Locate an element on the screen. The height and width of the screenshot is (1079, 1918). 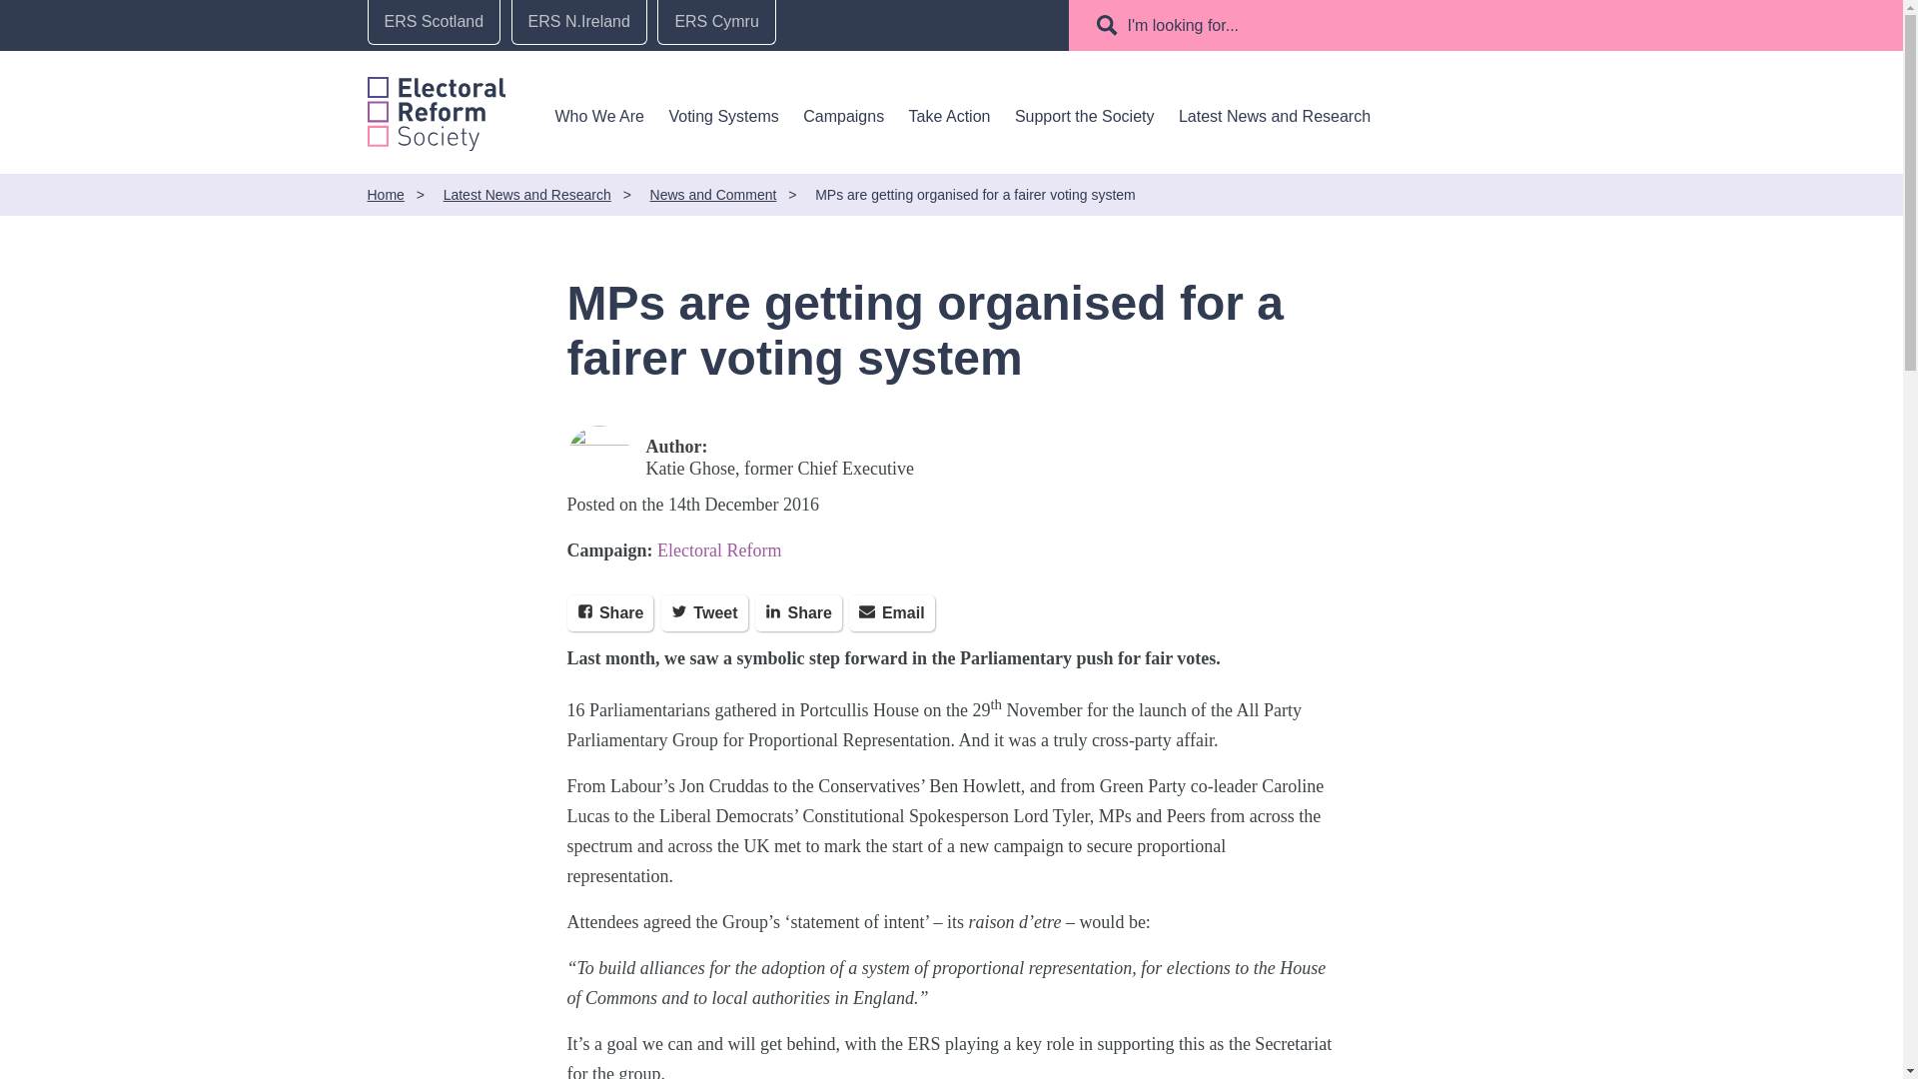
Who We Are is located at coordinates (599, 116).